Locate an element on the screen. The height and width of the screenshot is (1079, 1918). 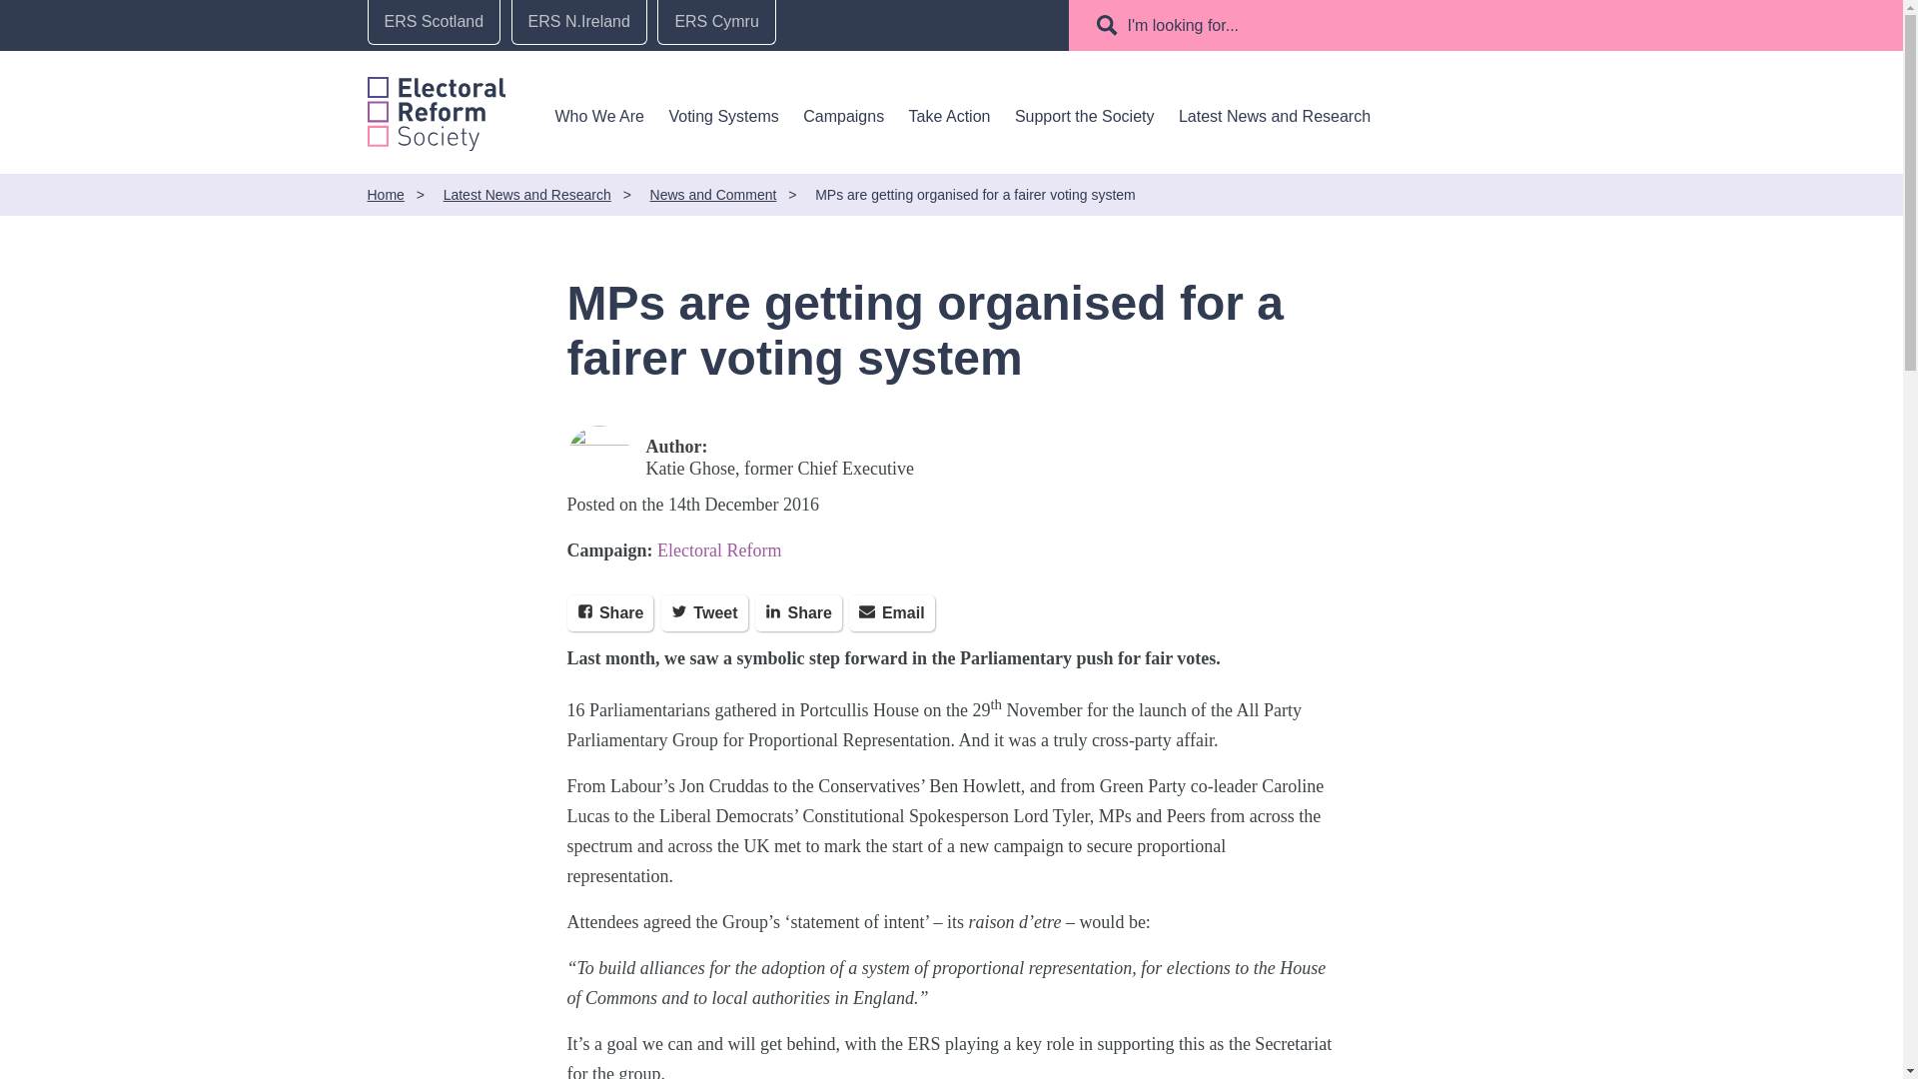
Who We Are is located at coordinates (599, 116).